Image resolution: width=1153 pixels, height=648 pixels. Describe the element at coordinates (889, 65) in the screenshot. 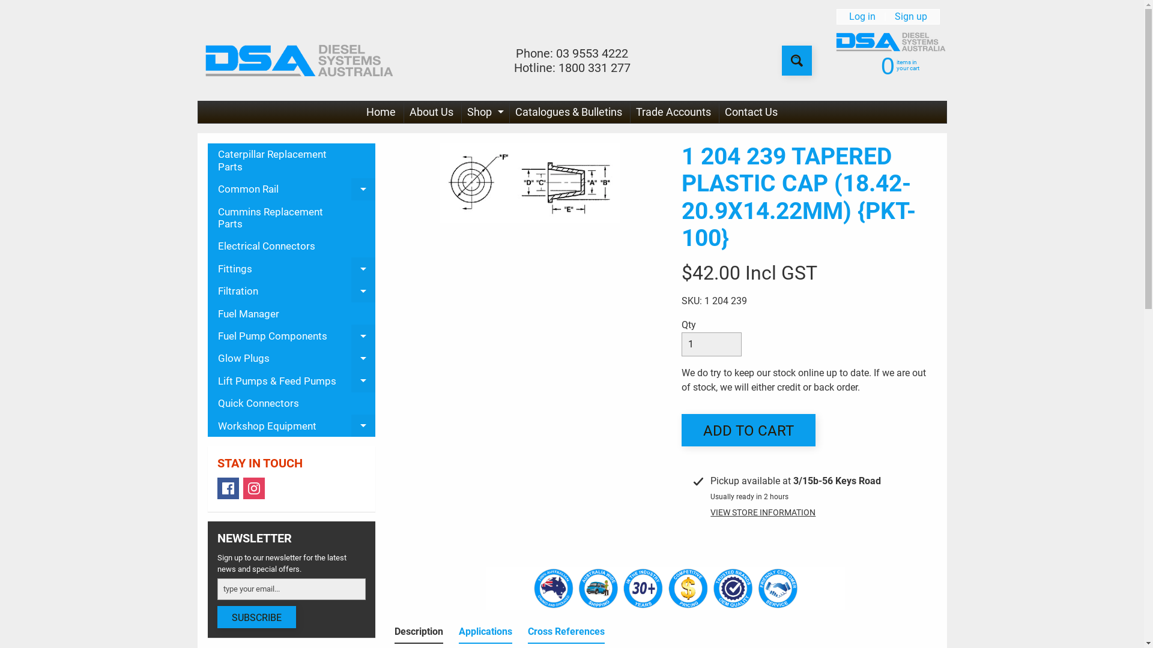

I see `0
items in your cart` at that location.